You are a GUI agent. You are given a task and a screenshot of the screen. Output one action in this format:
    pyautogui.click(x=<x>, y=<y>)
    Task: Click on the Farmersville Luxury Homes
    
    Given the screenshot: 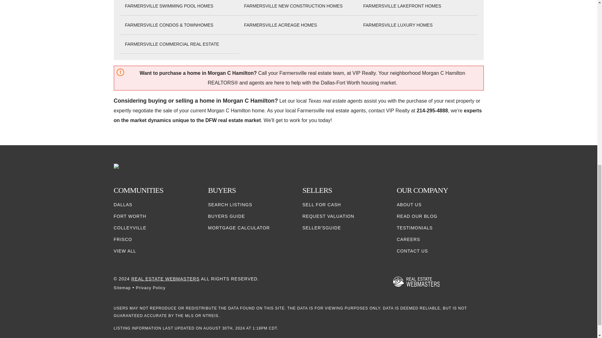 What is the action you would take?
    pyautogui.click(x=398, y=25)
    